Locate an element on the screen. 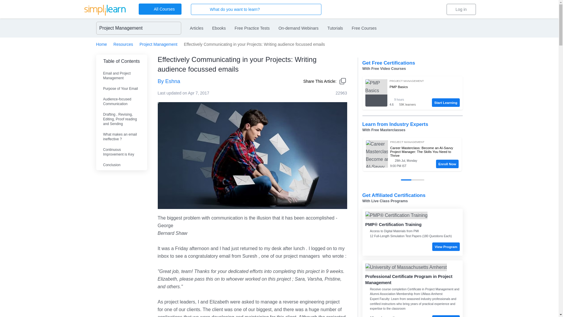 This screenshot has height=317, width=563. Email and Project Management is located at coordinates (121, 76).